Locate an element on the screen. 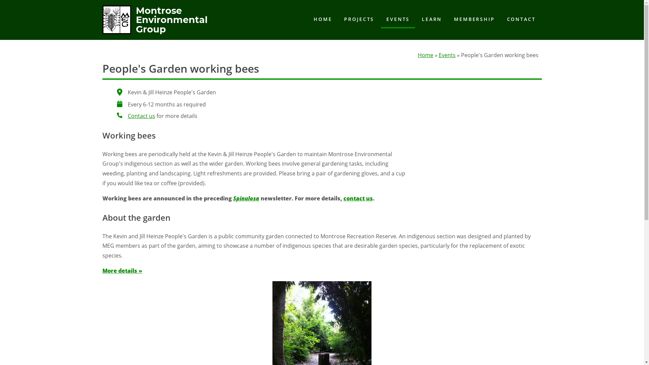 This screenshot has width=649, height=365. Montrose
Environmental
Group is located at coordinates (155, 30).